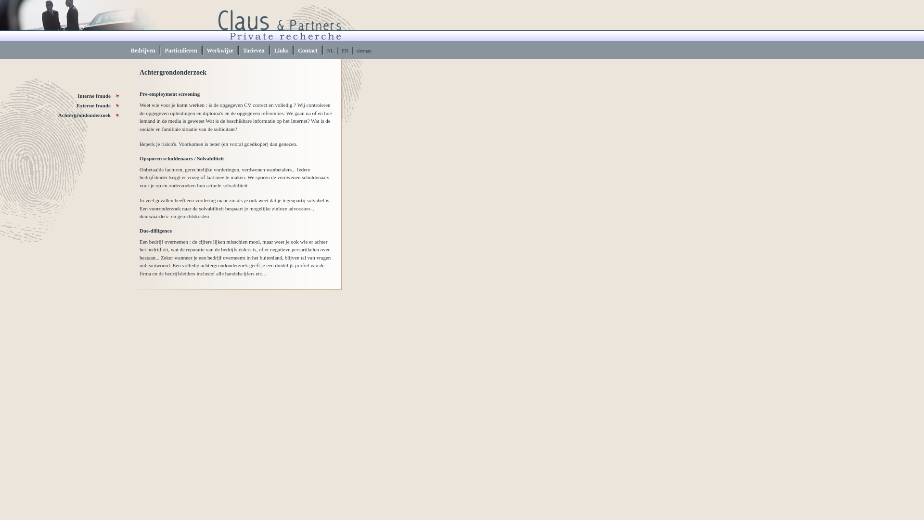 The image size is (924, 520). I want to click on Particulieren, so click(183, 51).